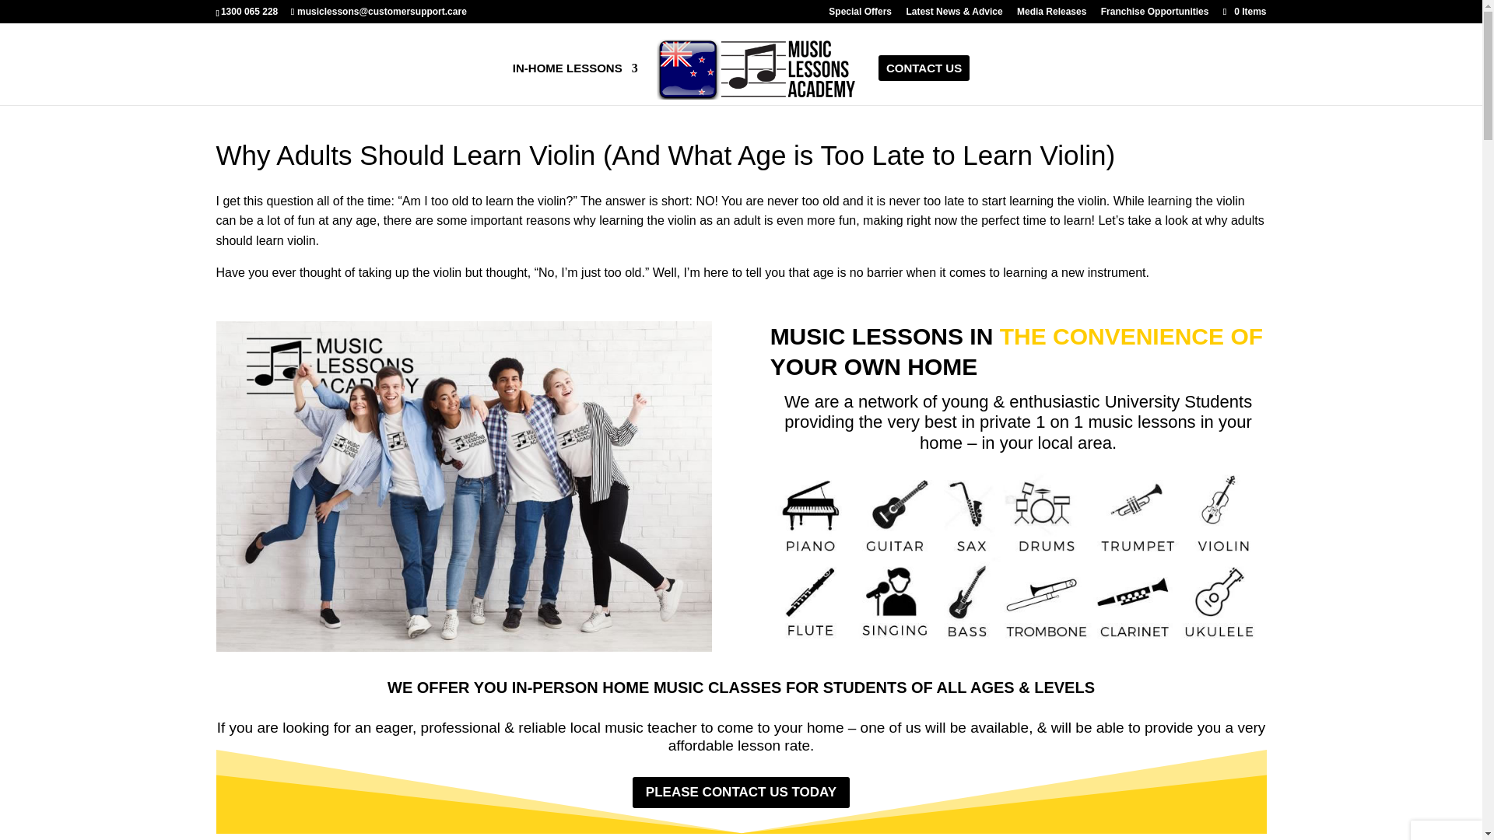 The image size is (1494, 840). I want to click on IN-HOME LESSONS, so click(574, 84).